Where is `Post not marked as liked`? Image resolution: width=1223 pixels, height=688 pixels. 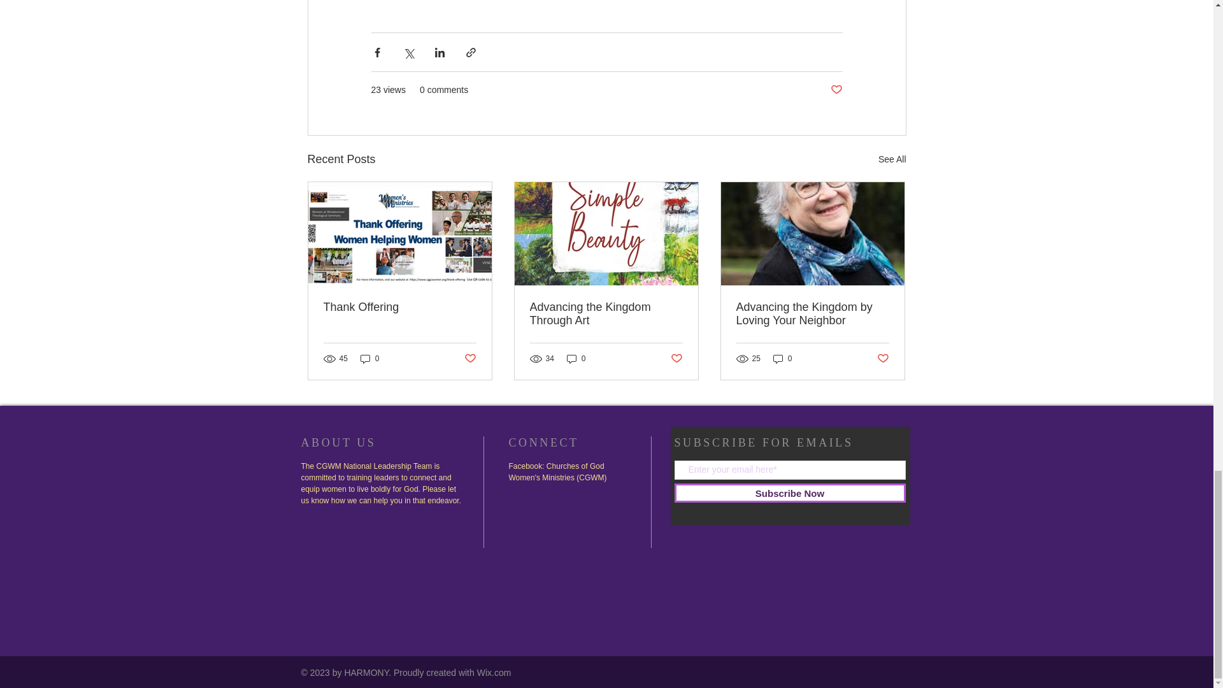
Post not marked as liked is located at coordinates (469, 358).